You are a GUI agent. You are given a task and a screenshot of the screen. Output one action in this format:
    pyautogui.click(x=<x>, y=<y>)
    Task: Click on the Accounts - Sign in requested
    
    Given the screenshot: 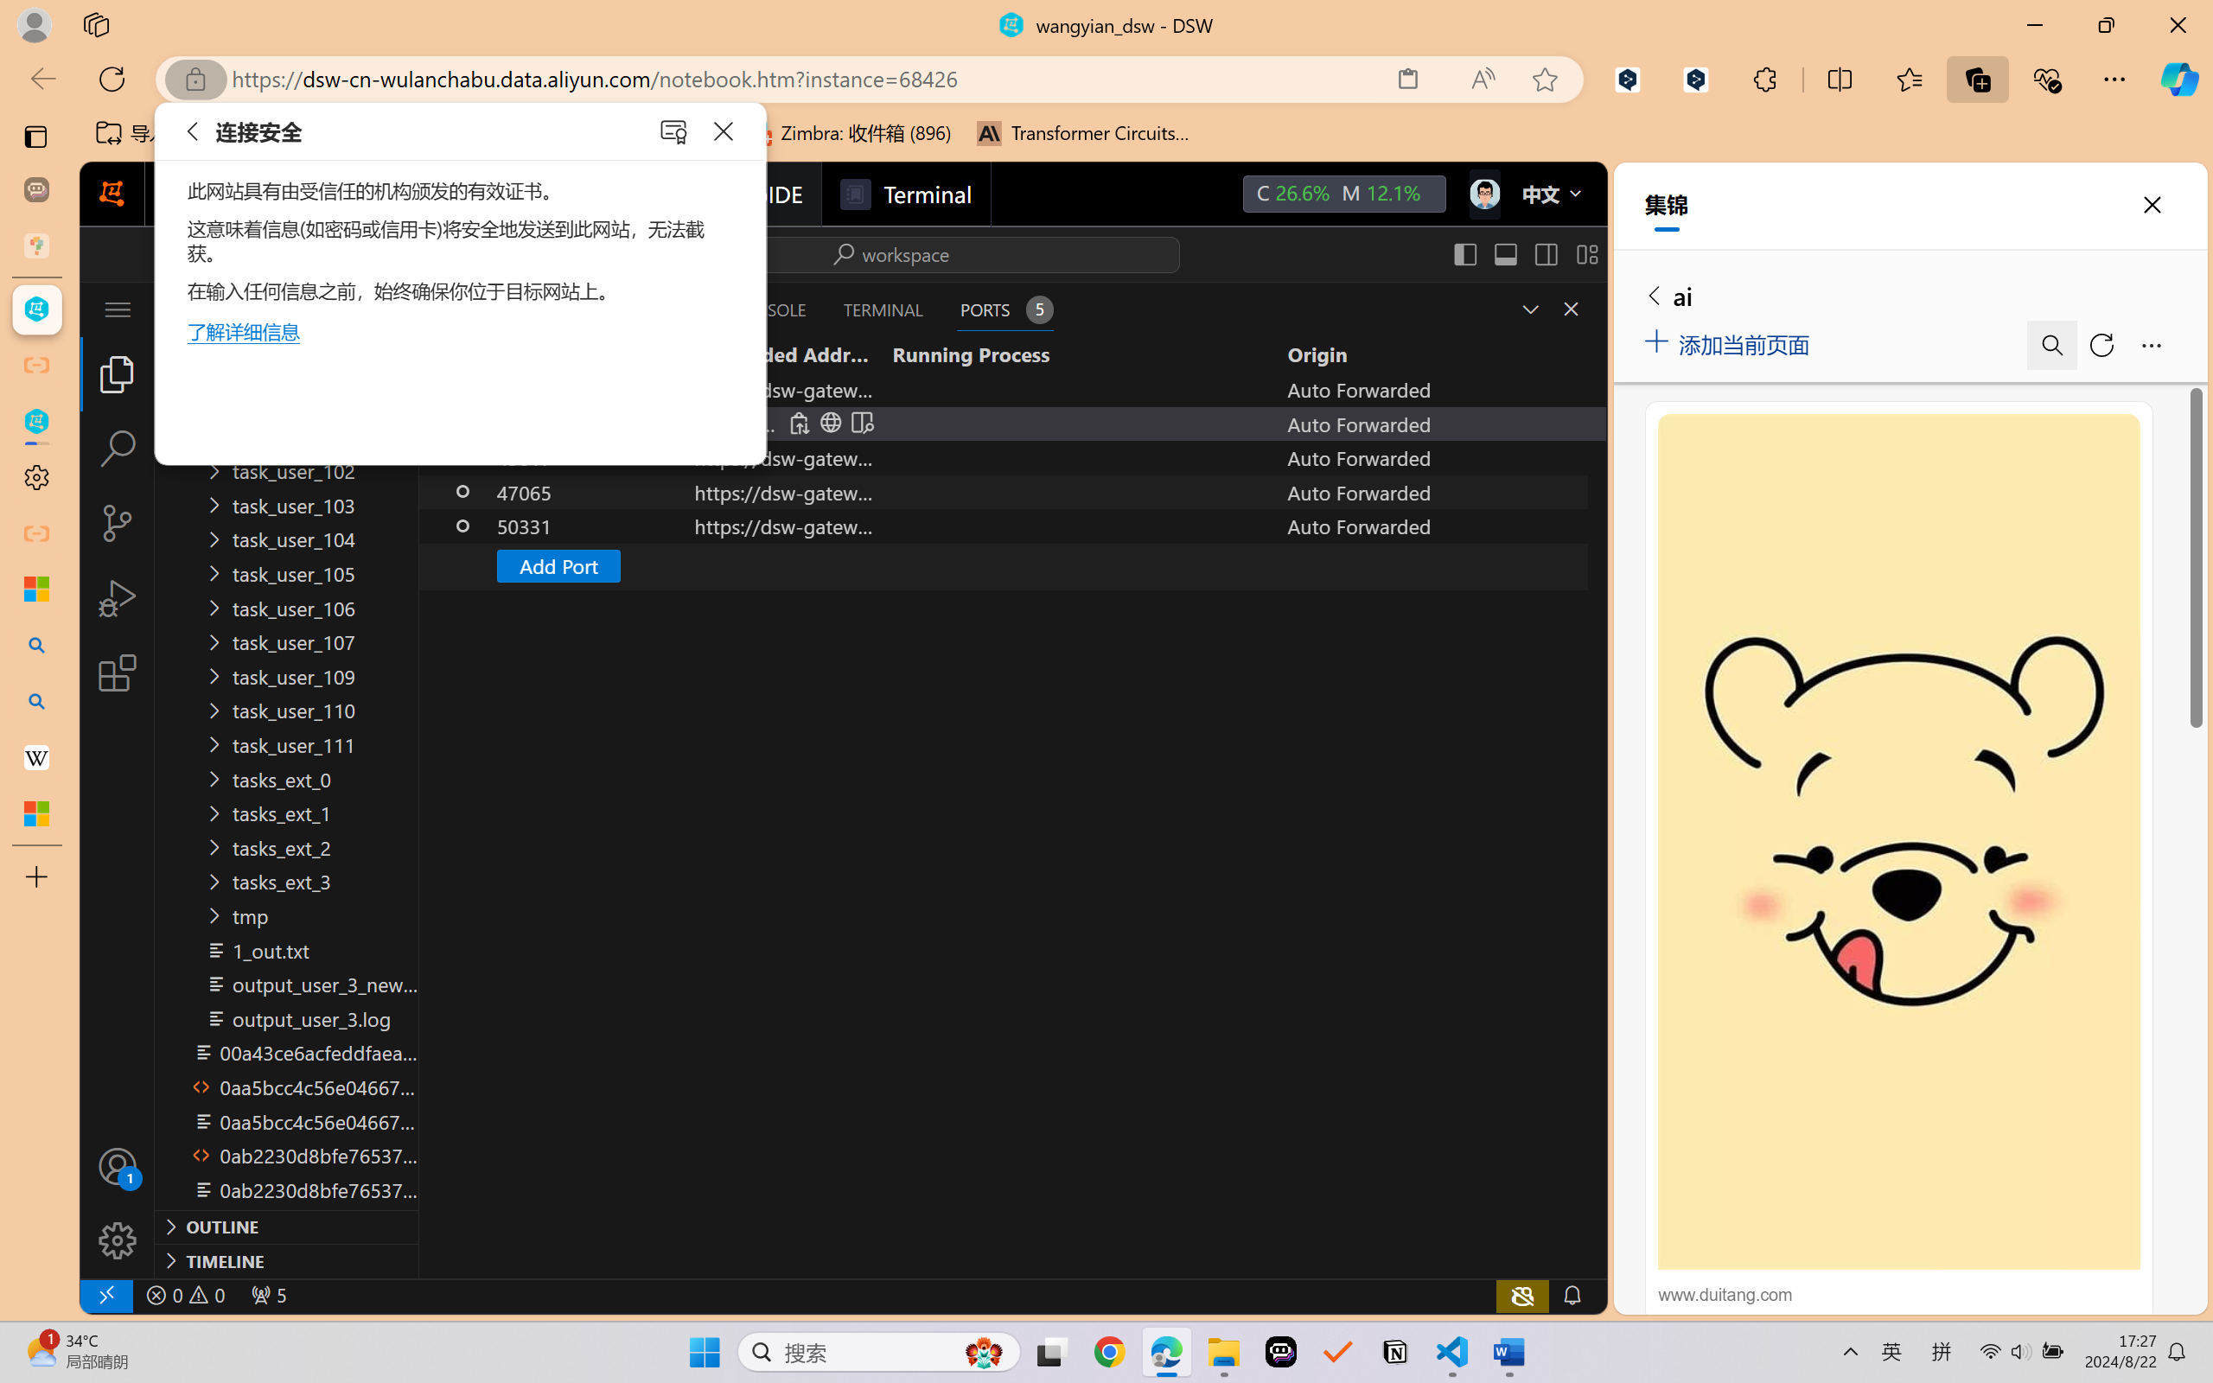 What is the action you would take?
    pyautogui.click(x=118, y=1166)
    